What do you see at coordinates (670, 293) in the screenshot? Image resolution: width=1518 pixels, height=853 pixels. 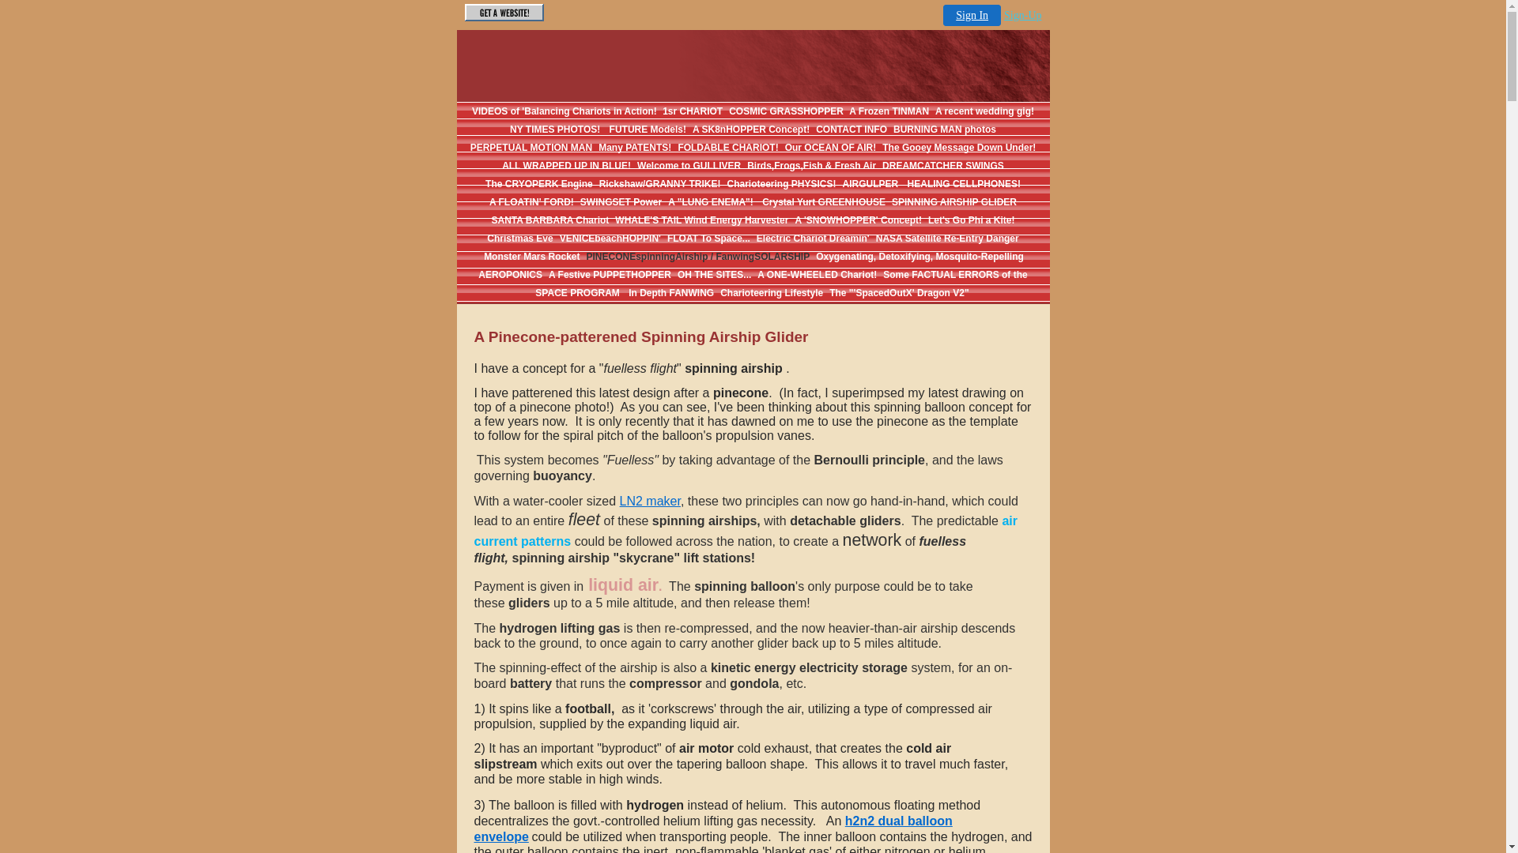 I see ` In Depth FANWING` at bounding box center [670, 293].